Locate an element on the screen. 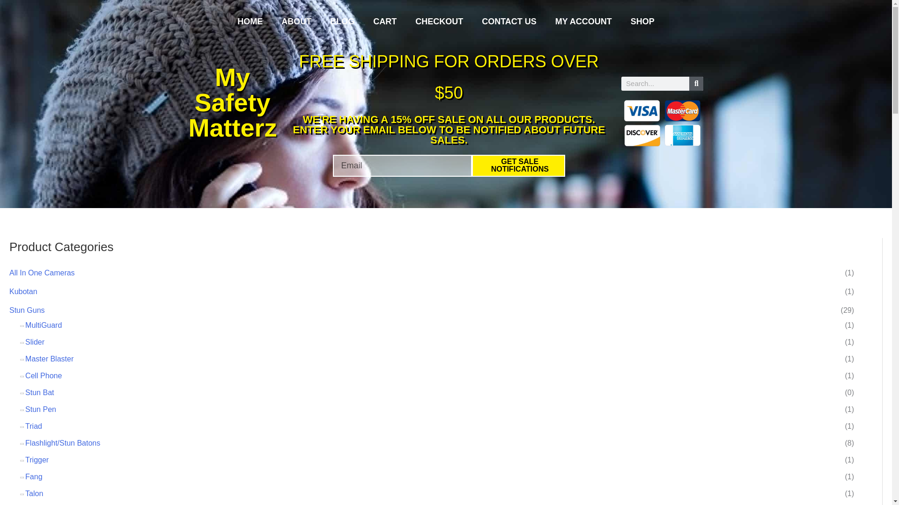  CHECKOUT is located at coordinates (439, 22).